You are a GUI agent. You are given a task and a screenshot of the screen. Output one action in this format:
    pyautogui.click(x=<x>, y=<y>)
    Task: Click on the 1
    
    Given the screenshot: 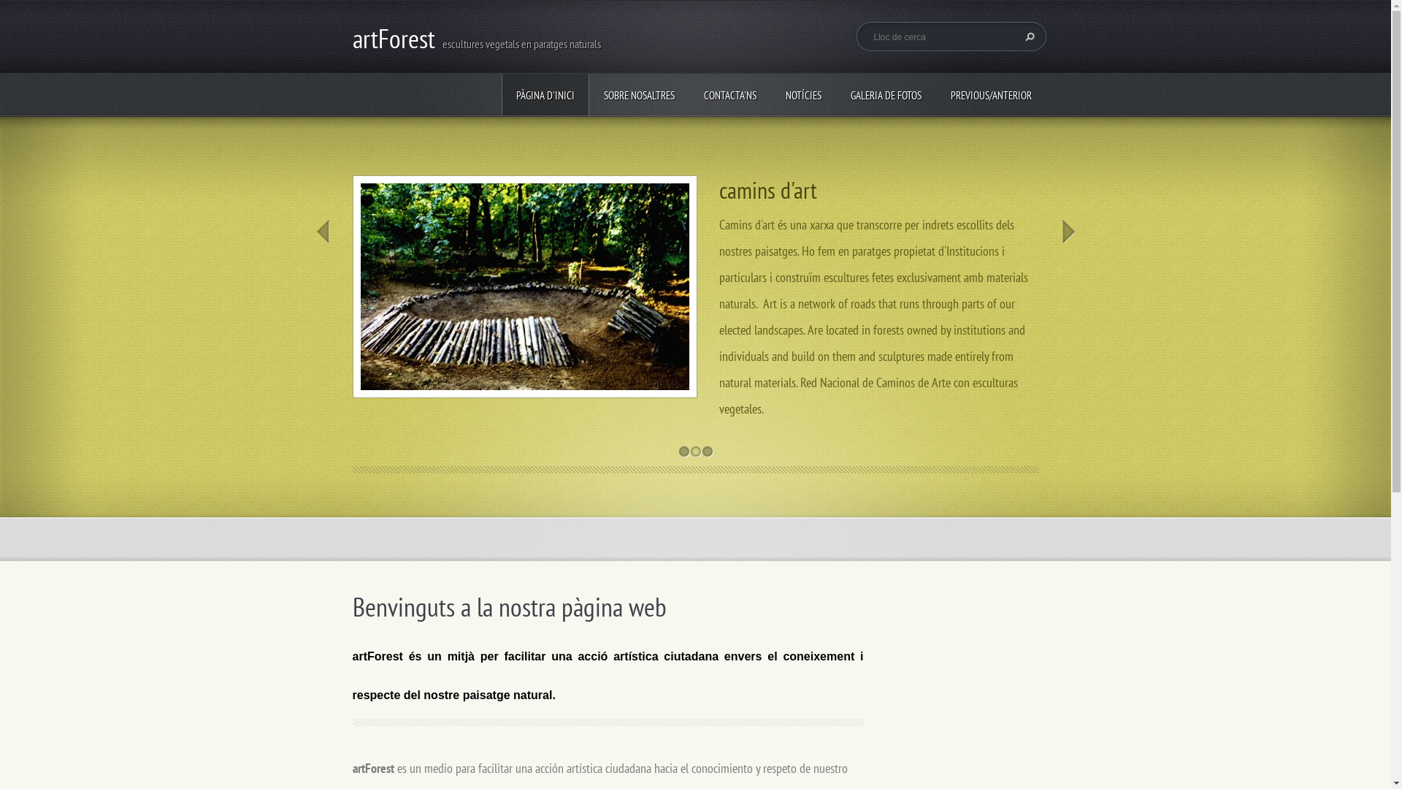 What is the action you would take?
    pyautogui.click(x=683, y=451)
    